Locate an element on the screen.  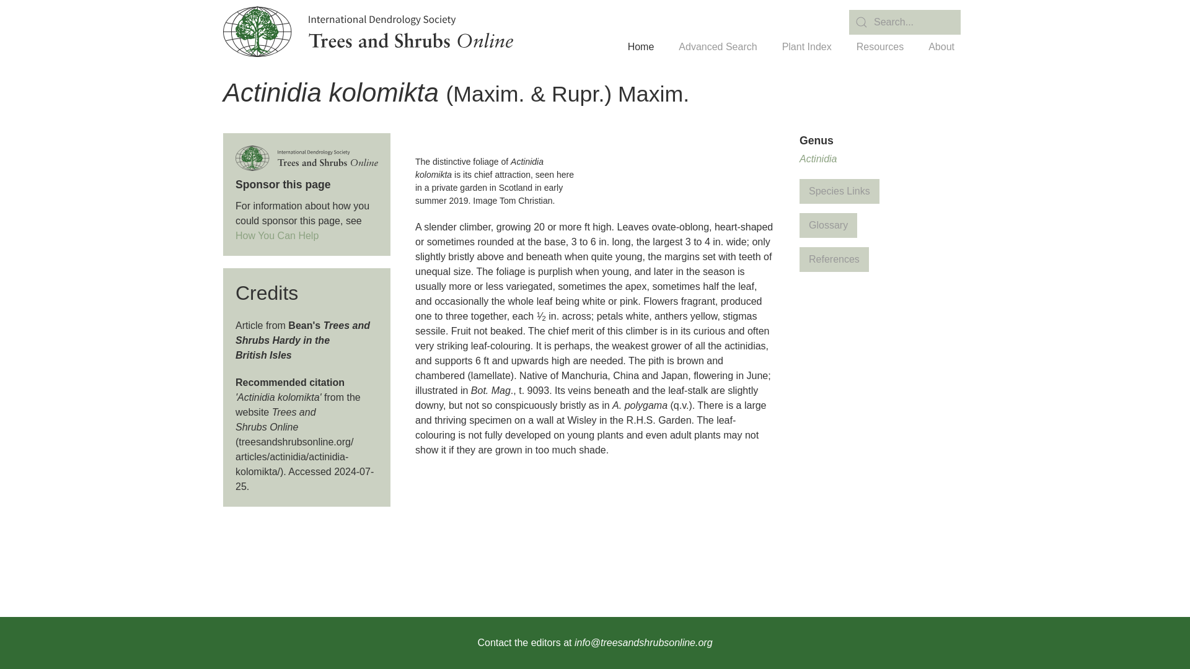
References is located at coordinates (834, 259).